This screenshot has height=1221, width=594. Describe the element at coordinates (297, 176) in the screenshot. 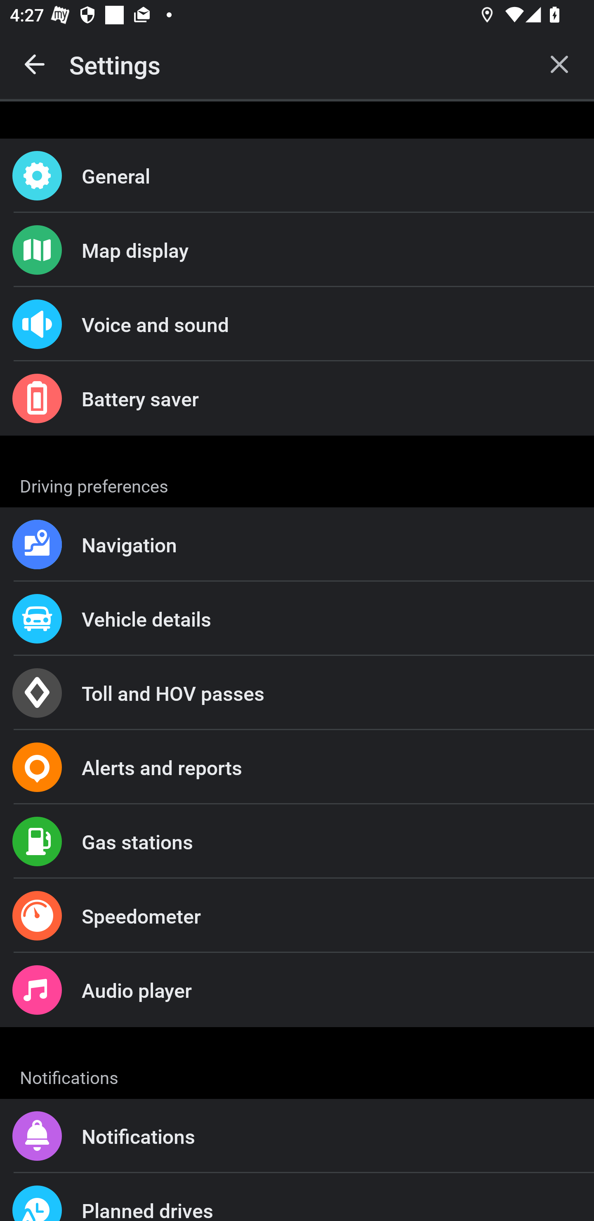

I see `General` at that location.